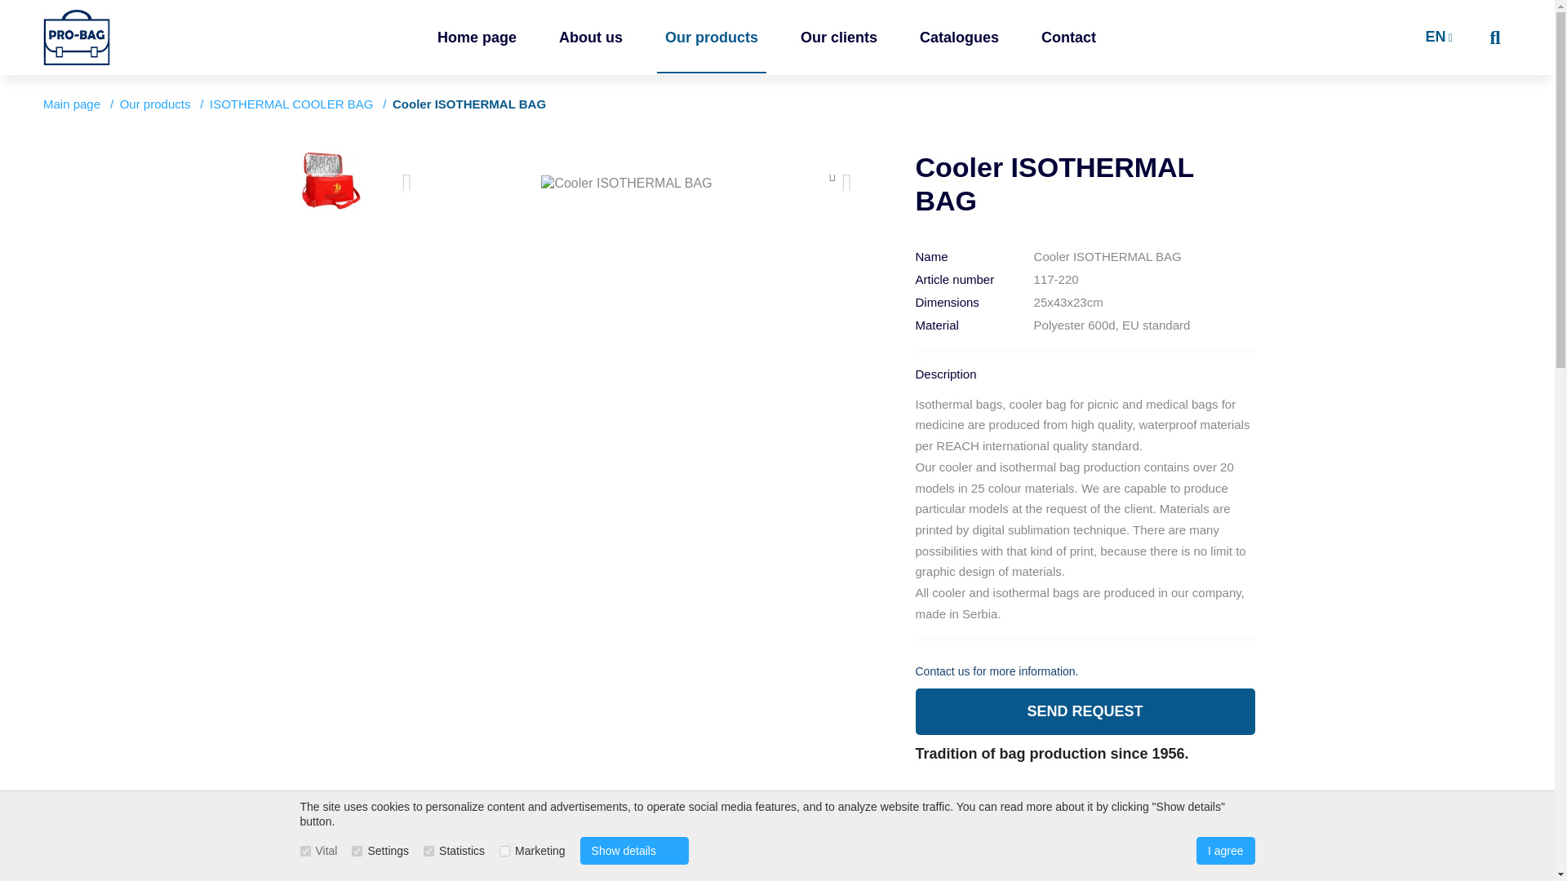 The width and height of the screenshot is (1567, 881). I want to click on Our clients, so click(839, 38).